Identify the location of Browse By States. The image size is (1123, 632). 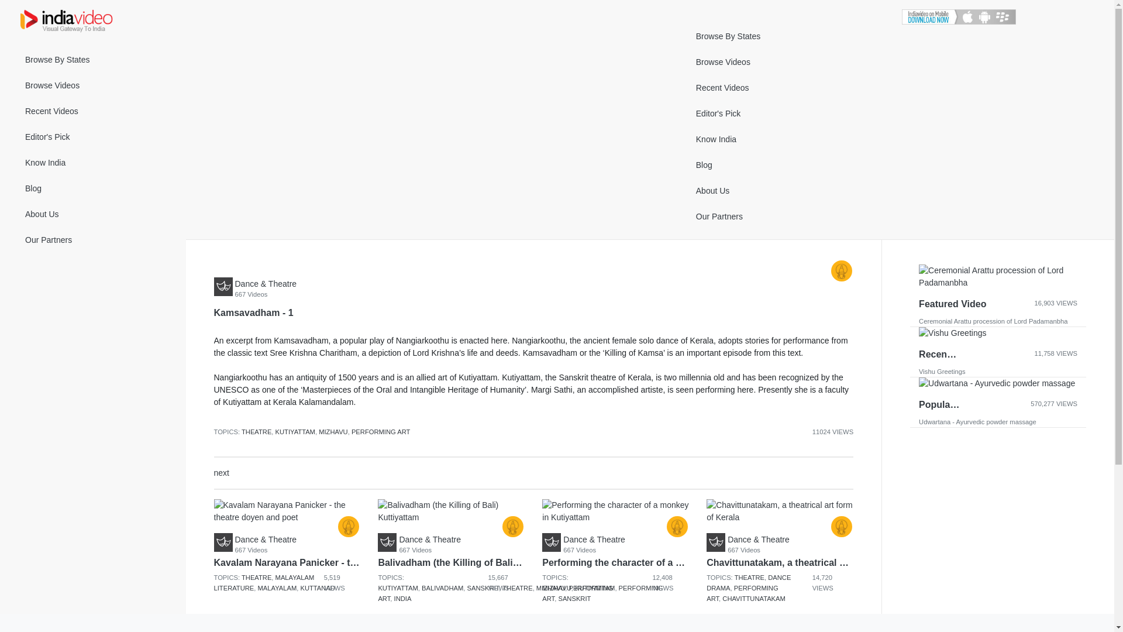
(93, 60).